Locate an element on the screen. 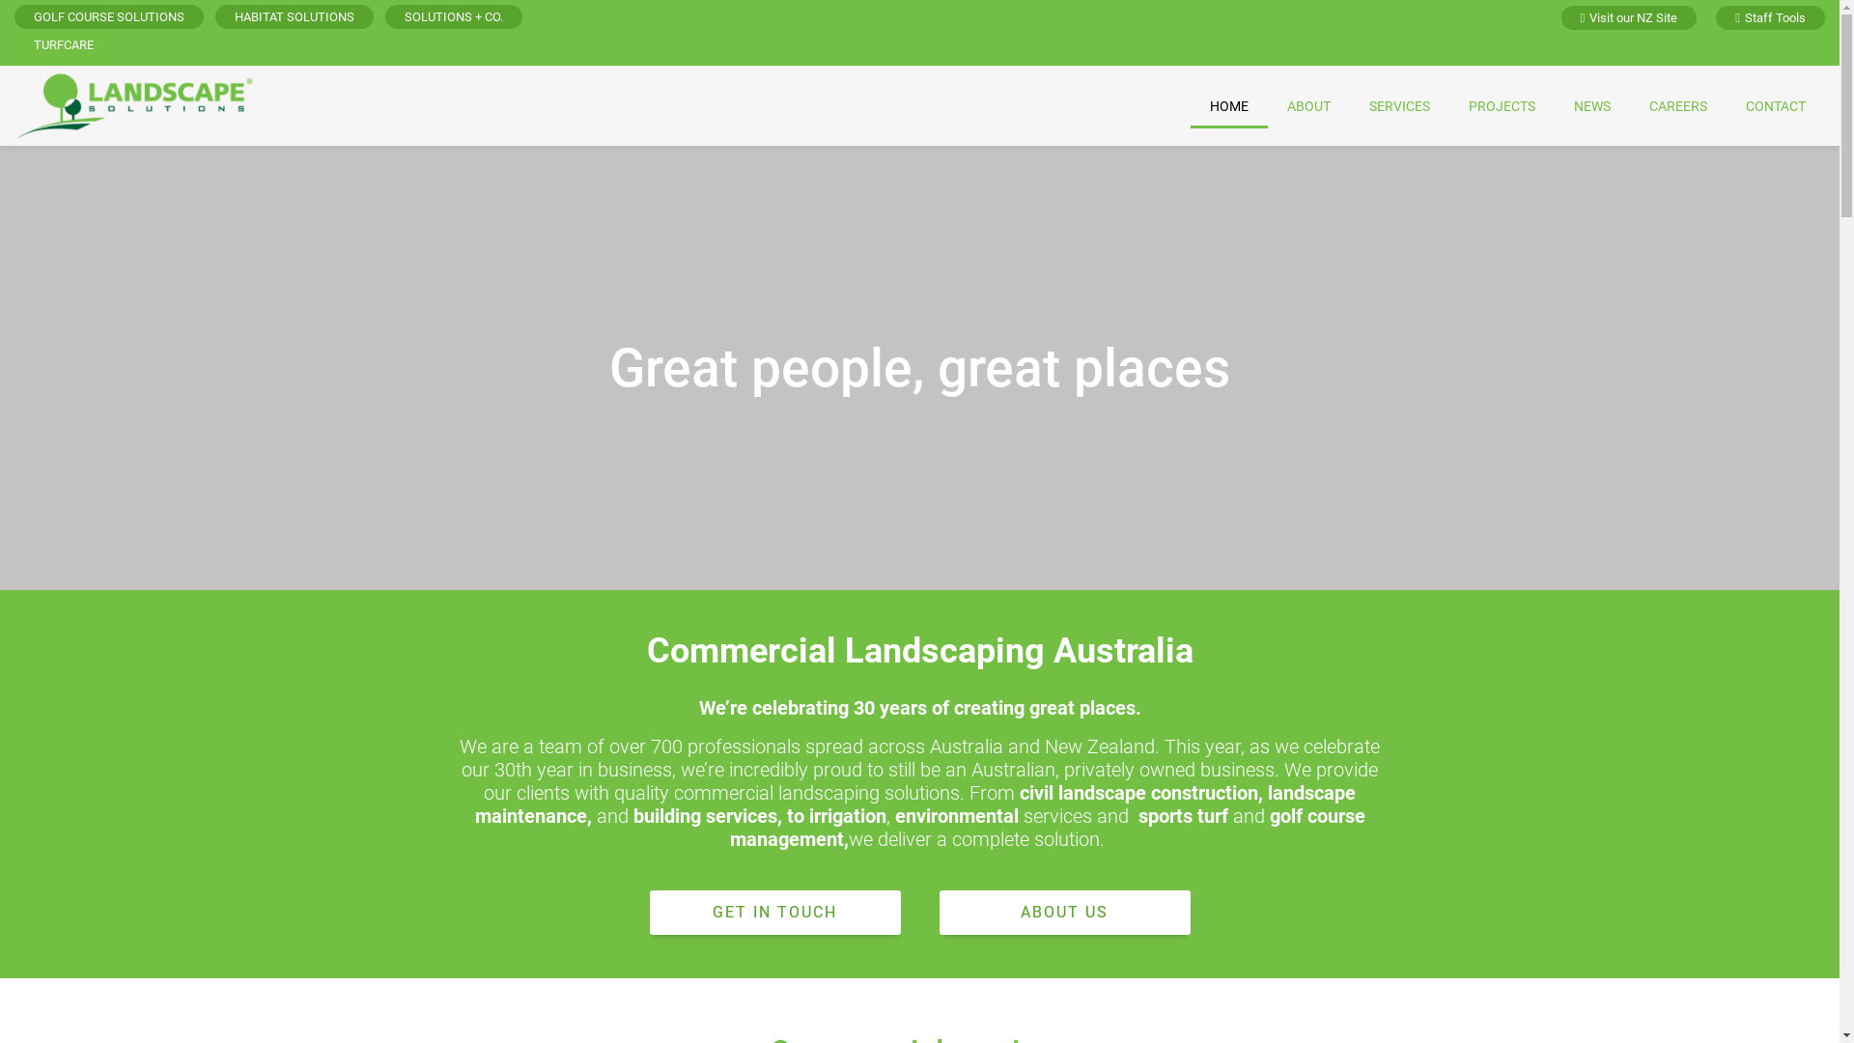 The height and width of the screenshot is (1043, 1854). CAREERS is located at coordinates (1678, 106).